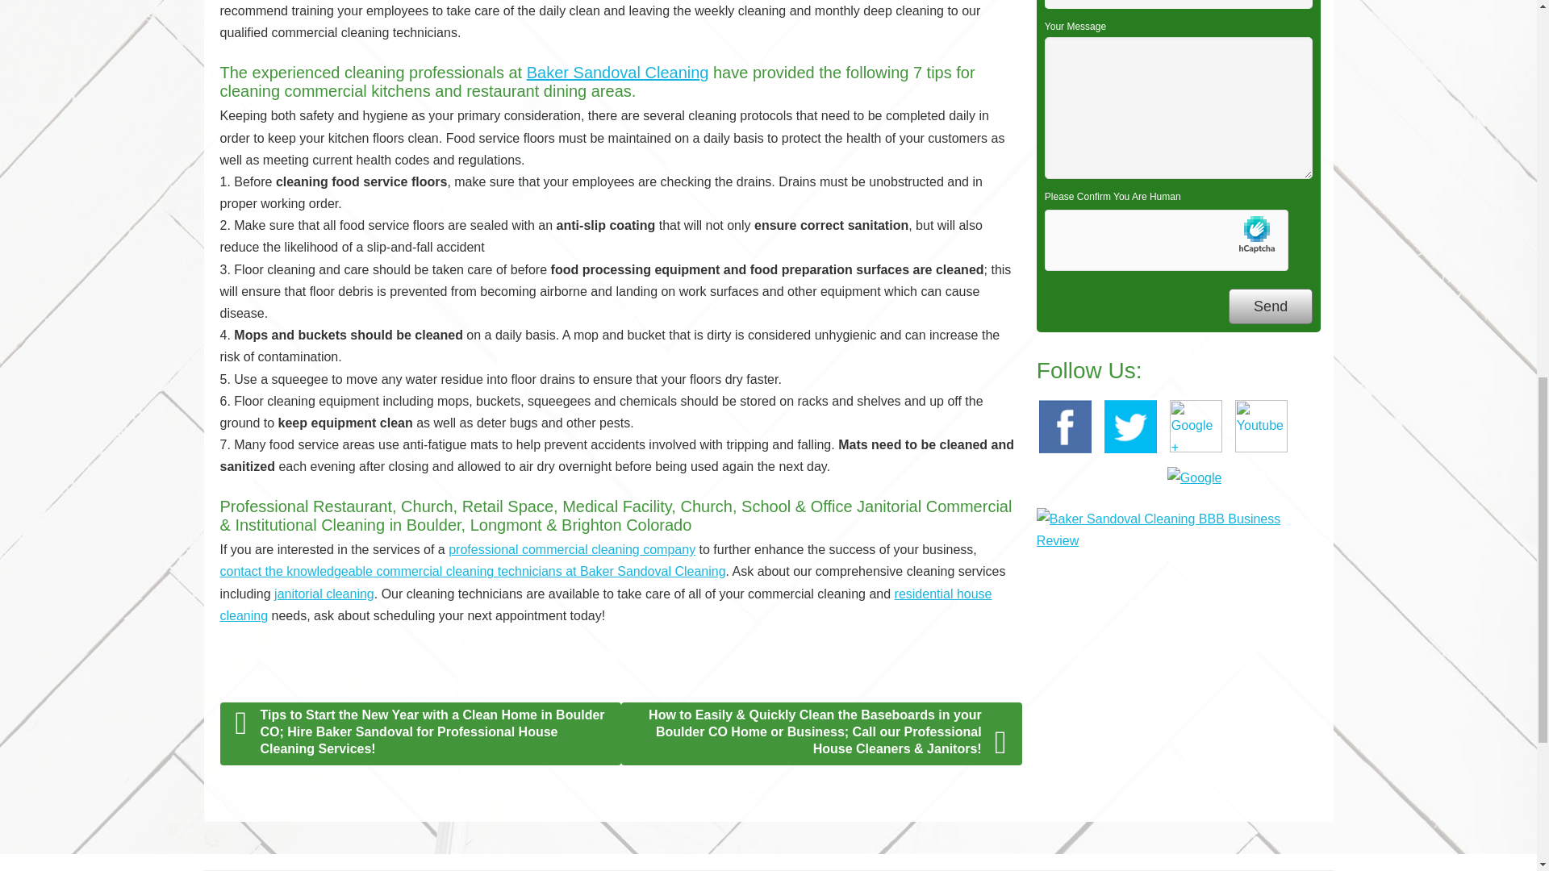 This screenshot has height=871, width=1549. Describe the element at coordinates (605, 605) in the screenshot. I see `residential house cleaning` at that location.